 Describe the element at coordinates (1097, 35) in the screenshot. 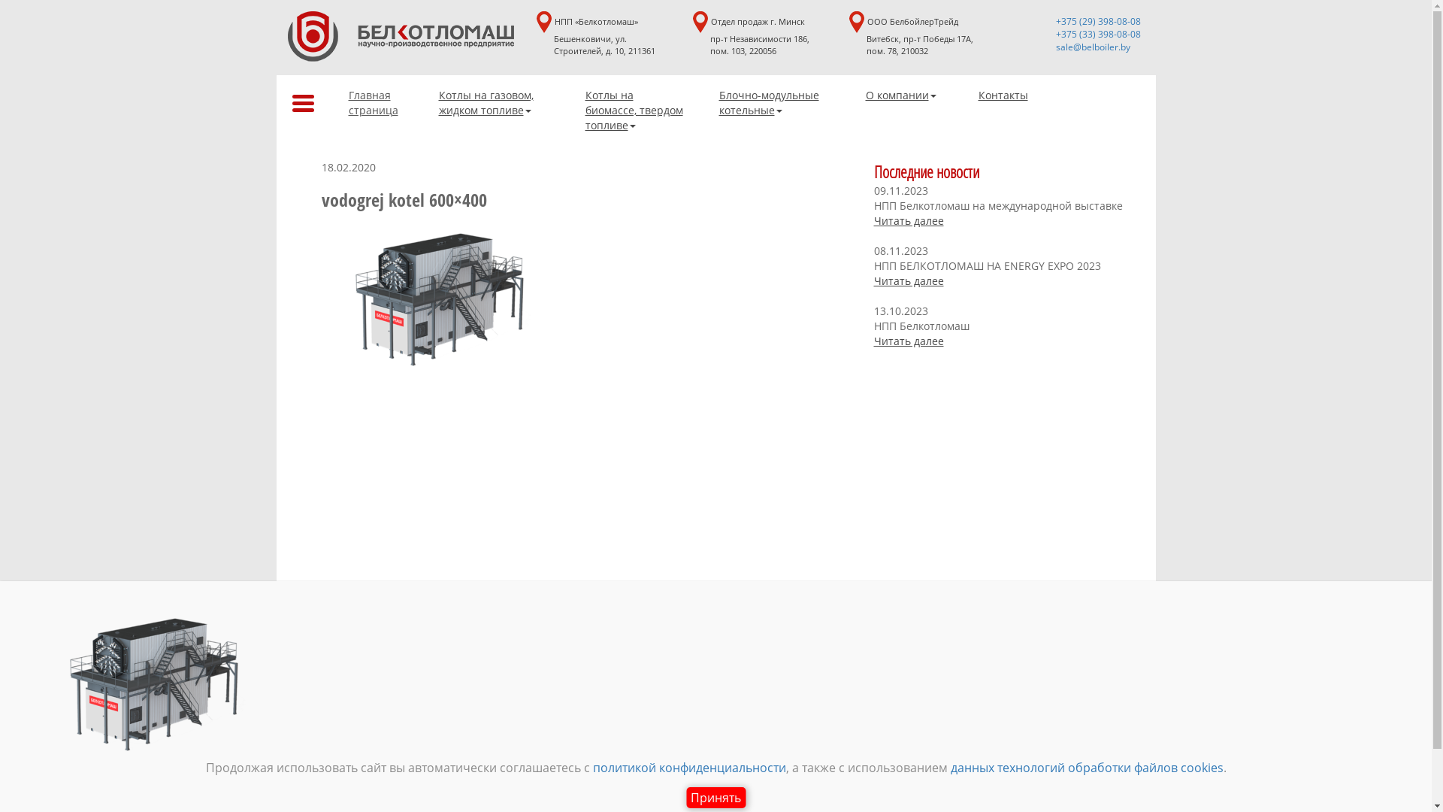

I see `+375 (33) 398-08-08` at that location.